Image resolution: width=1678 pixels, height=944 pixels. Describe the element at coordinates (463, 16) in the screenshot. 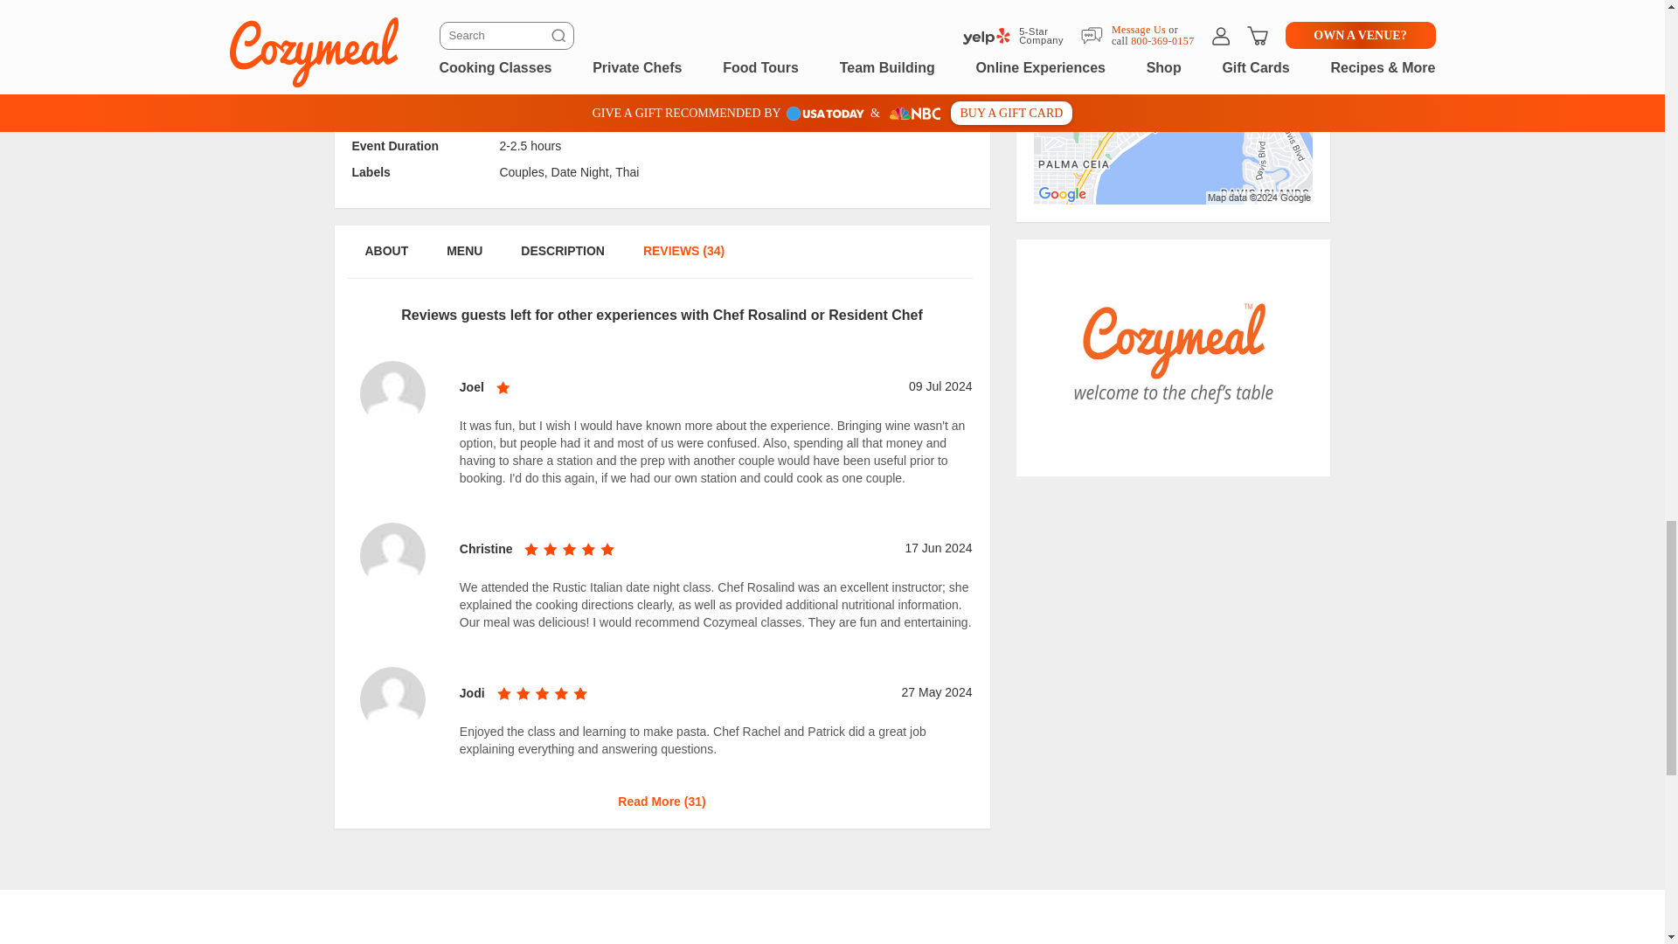

I see `MENU` at that location.